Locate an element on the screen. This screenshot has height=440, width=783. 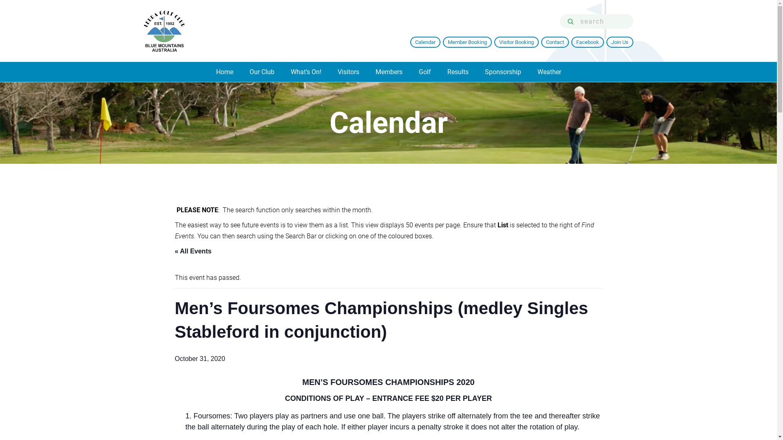
Weather is located at coordinates (549, 72).